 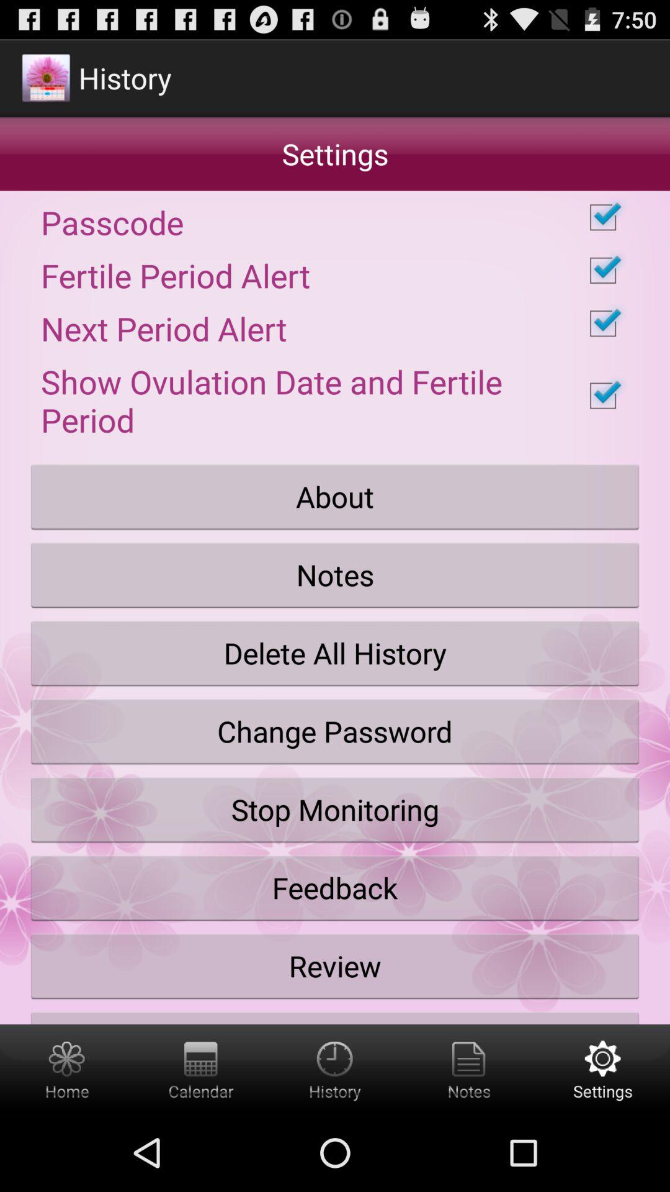 What do you see at coordinates (67, 1069) in the screenshot?
I see `go to home` at bounding box center [67, 1069].